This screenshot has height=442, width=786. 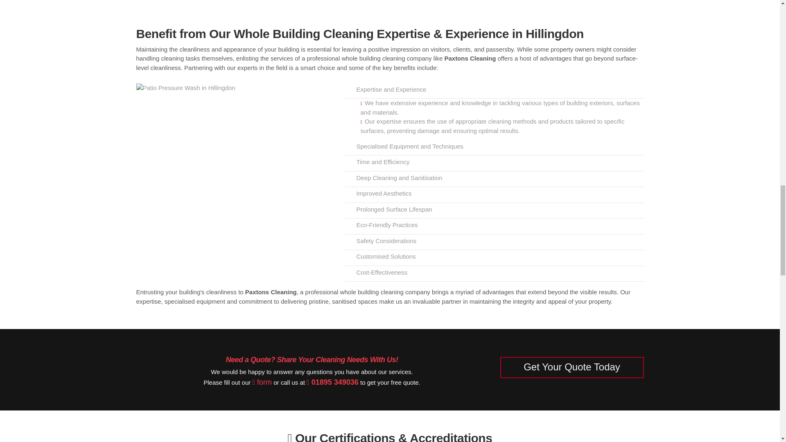 What do you see at coordinates (262, 382) in the screenshot?
I see `form` at bounding box center [262, 382].